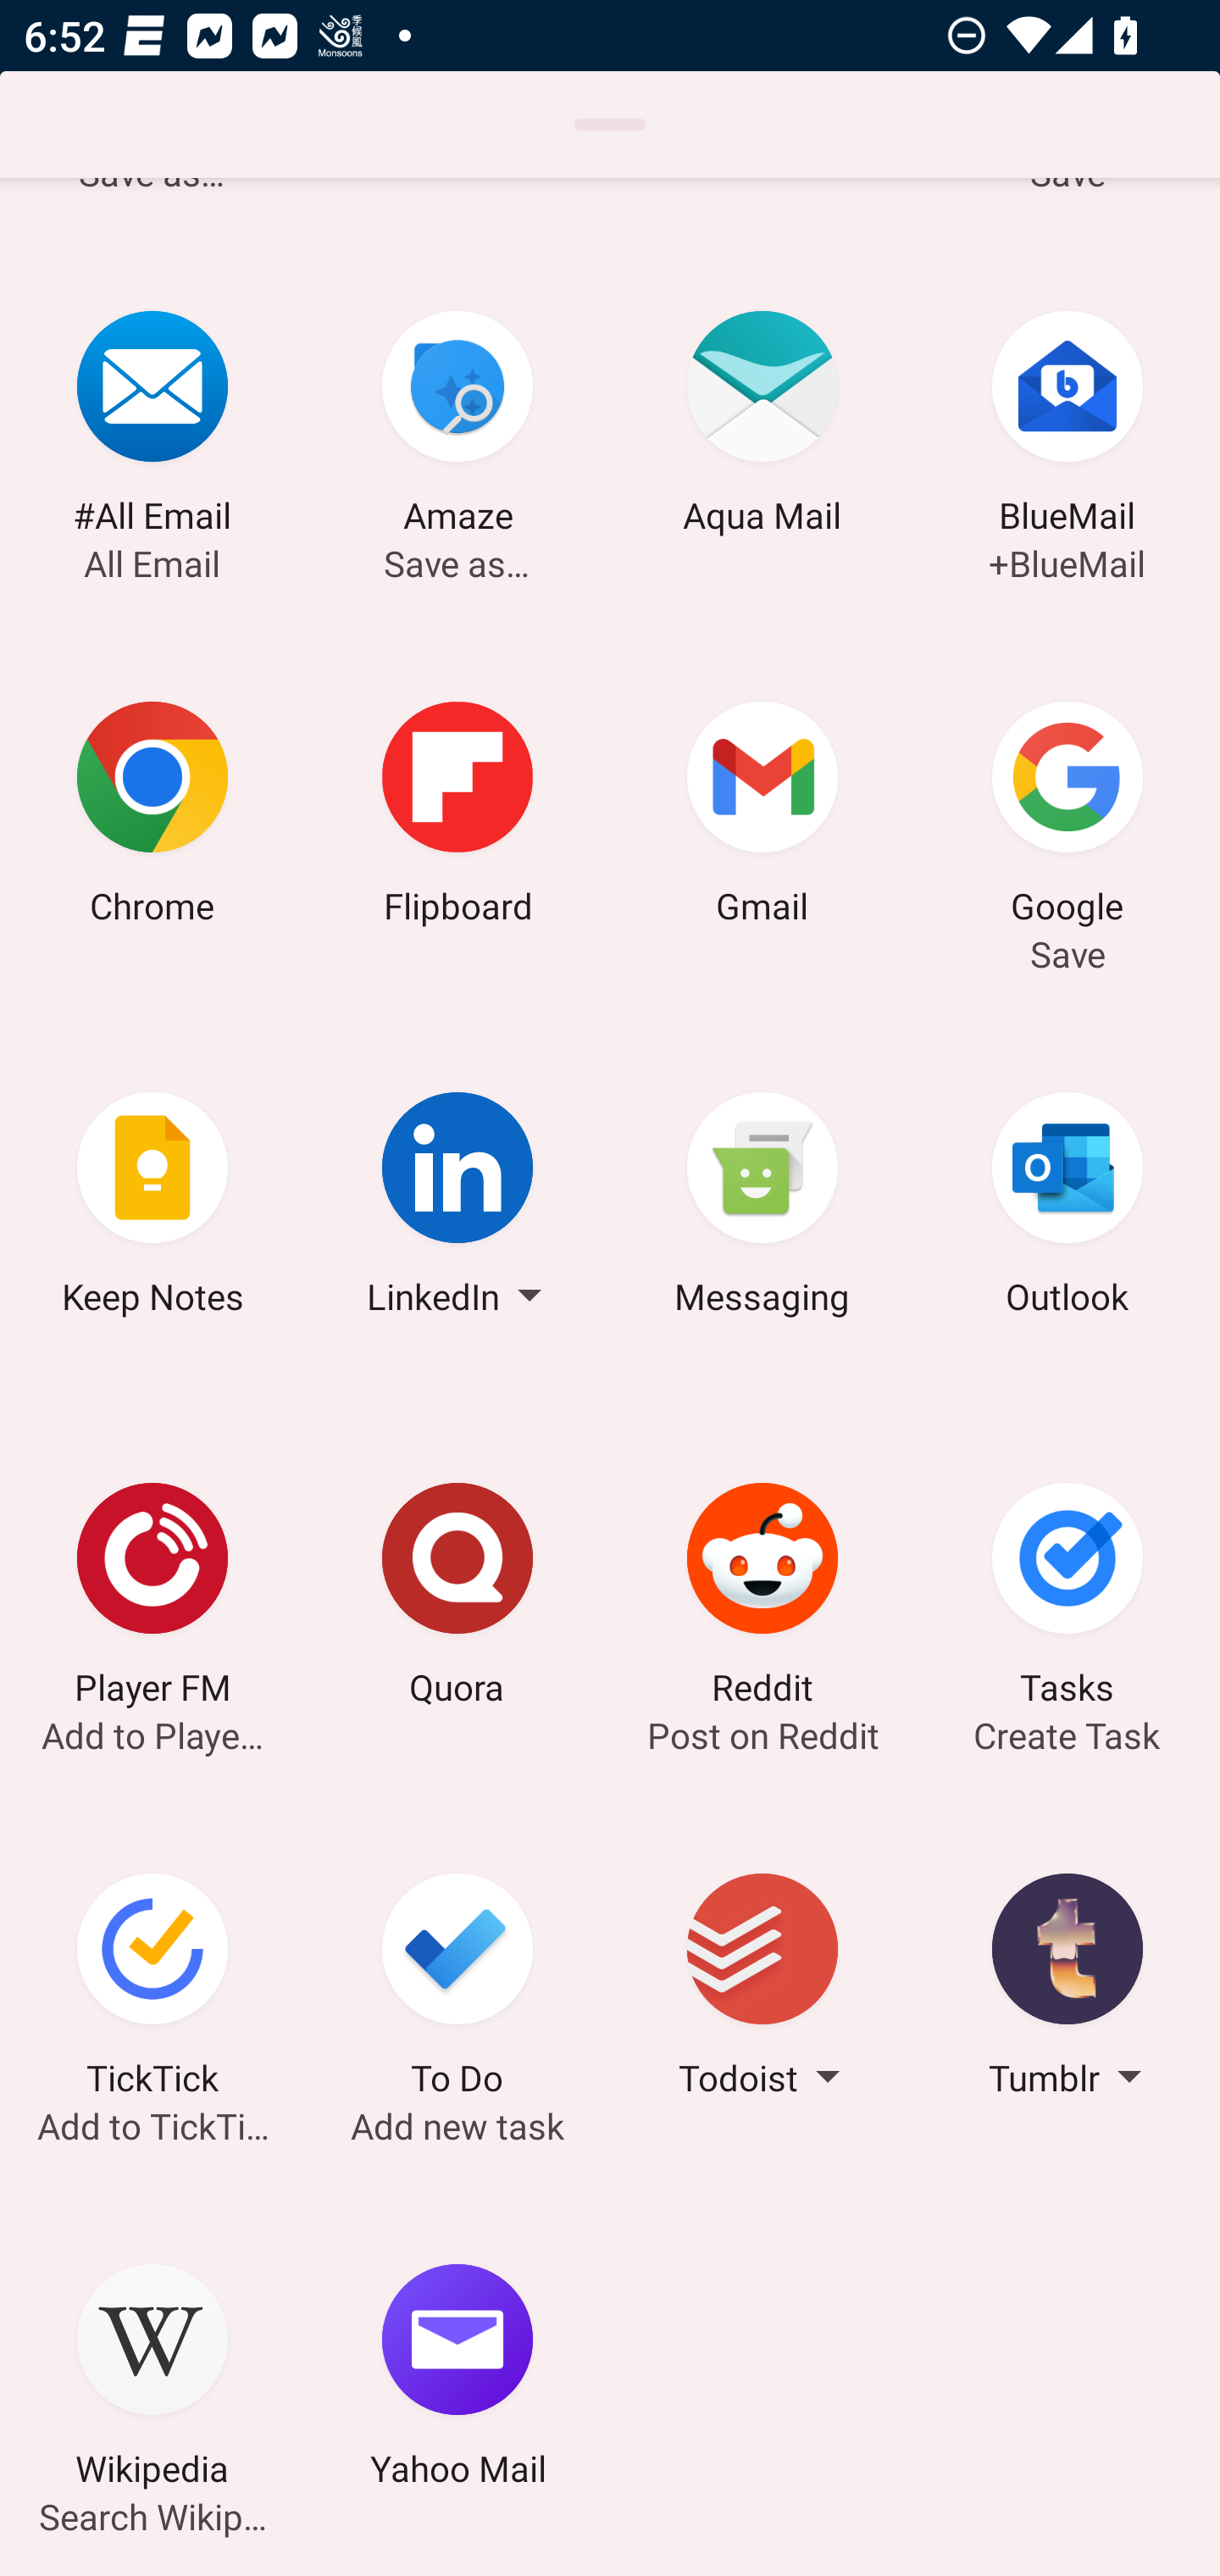 Image resolution: width=1220 pixels, height=2576 pixels. Describe the element at coordinates (1067, 1990) in the screenshot. I see `Tumblr` at that location.